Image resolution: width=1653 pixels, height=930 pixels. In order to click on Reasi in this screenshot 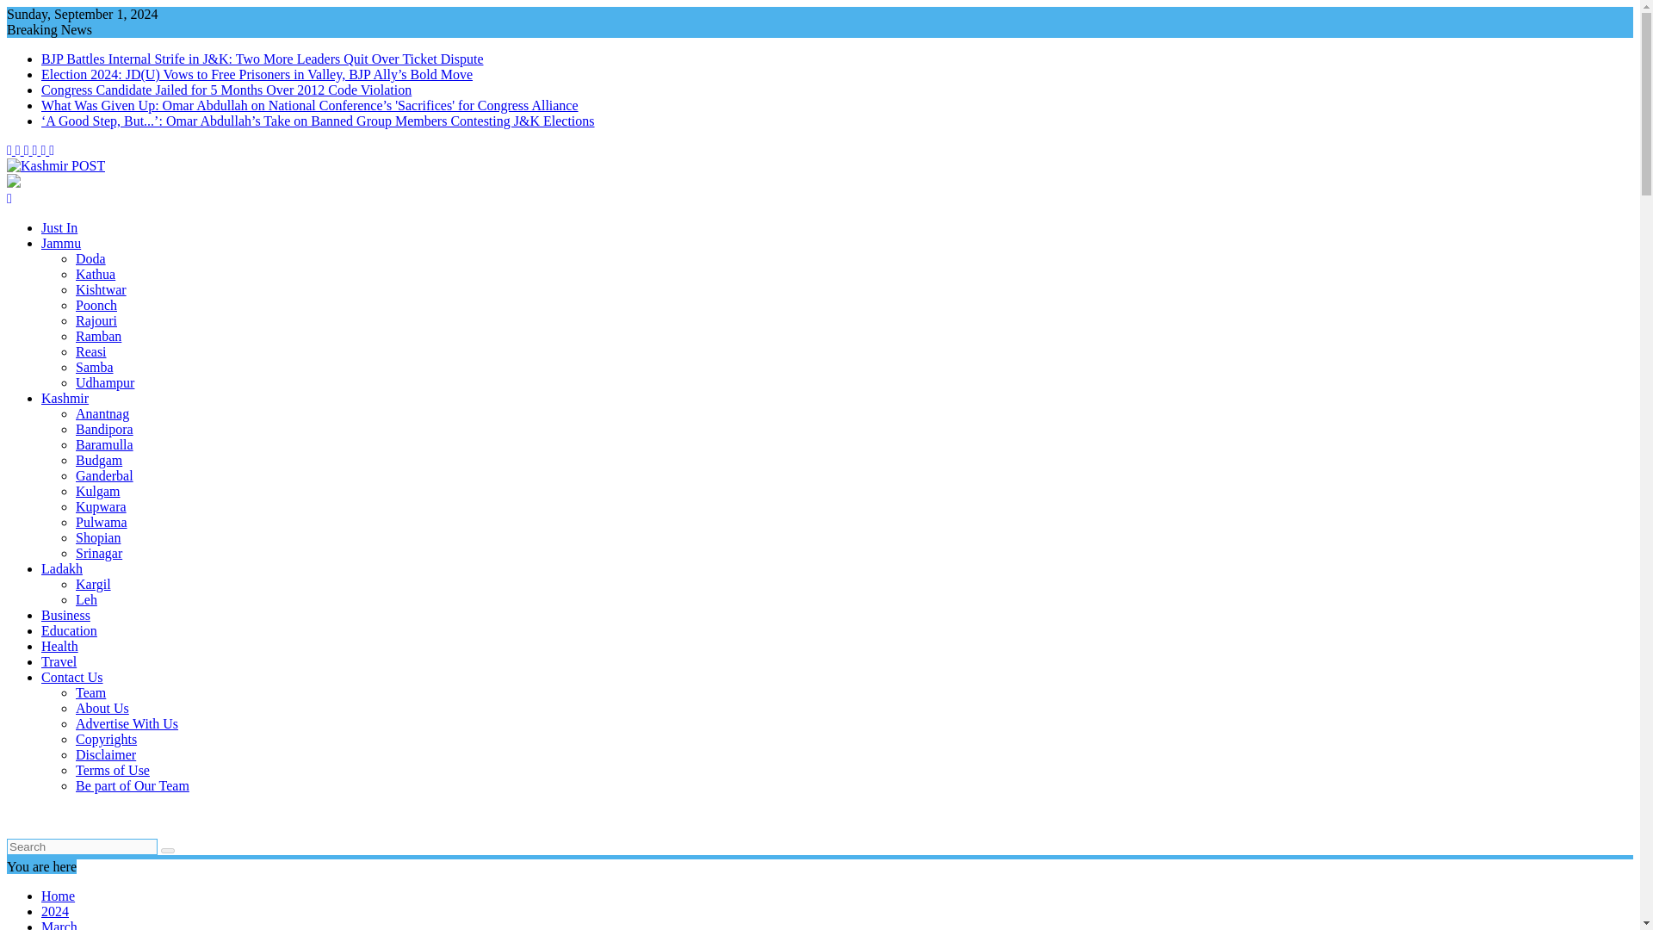, I will do `click(91, 351)`.